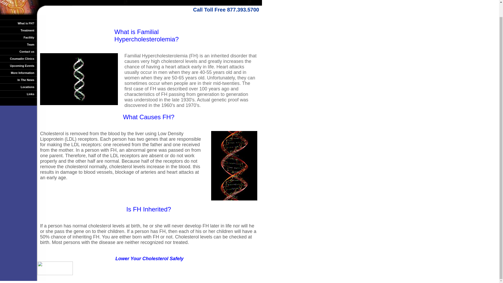 The image size is (503, 283). Describe the element at coordinates (18, 37) in the screenshot. I see `Facilitiy` at that location.